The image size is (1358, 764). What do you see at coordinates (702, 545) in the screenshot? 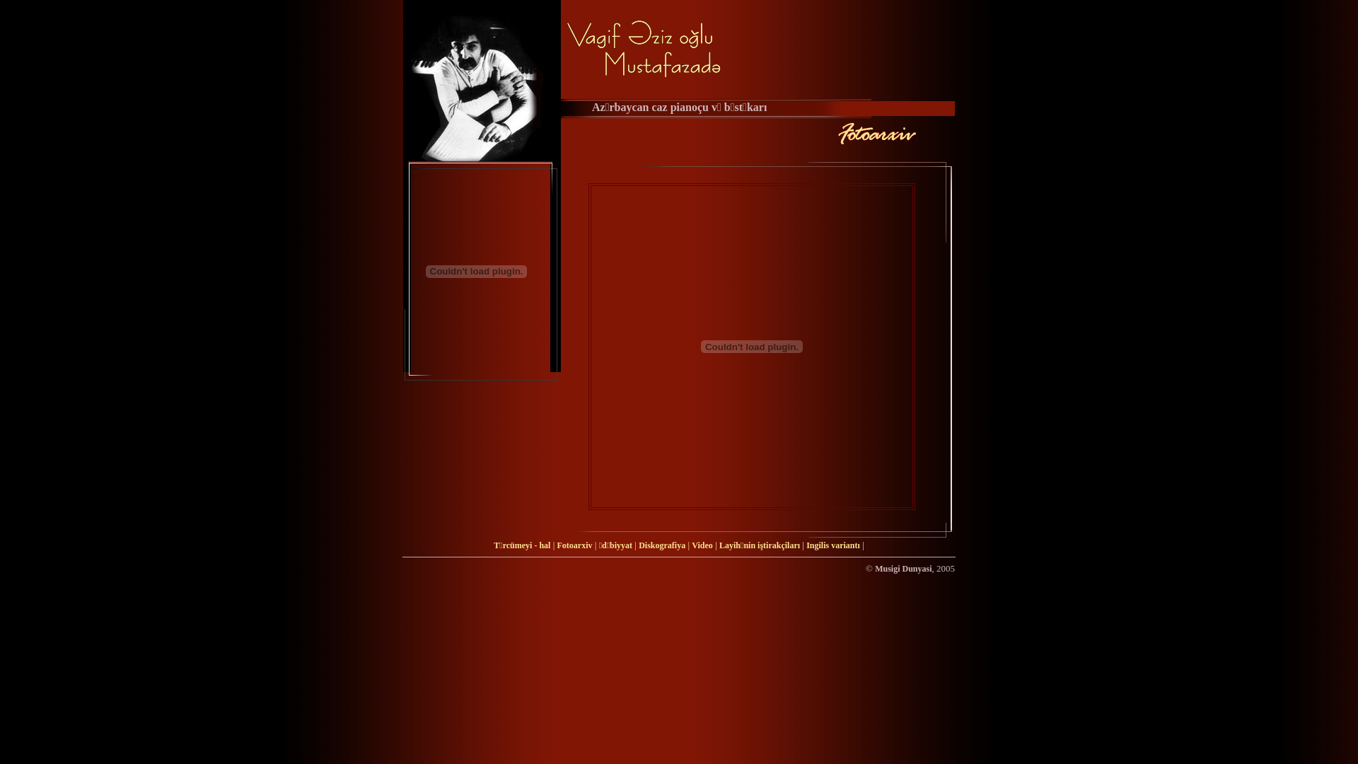
I see `Video` at bounding box center [702, 545].